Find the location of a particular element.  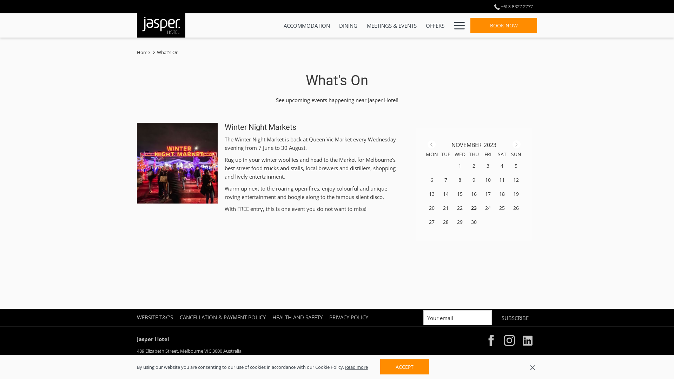

20 is located at coordinates (432, 208).